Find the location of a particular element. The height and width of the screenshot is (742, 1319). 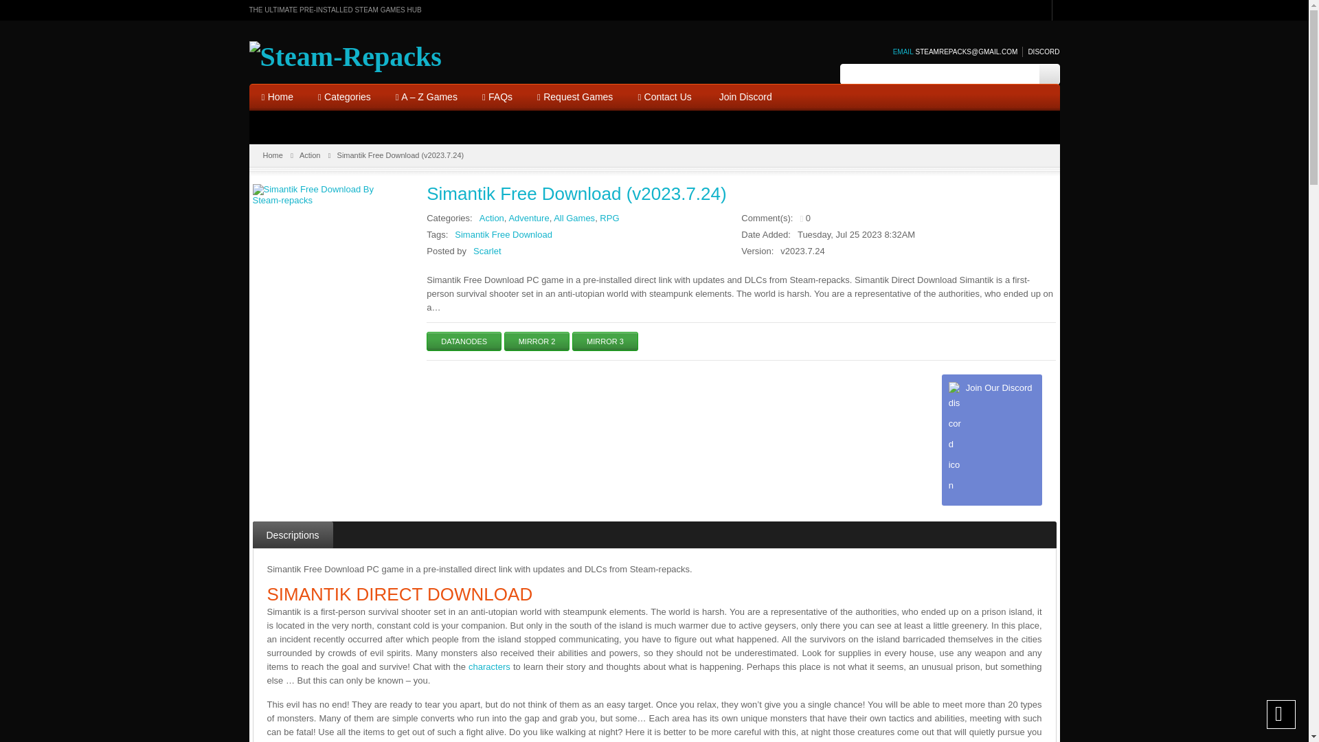

DISCORD is located at coordinates (1040, 52).